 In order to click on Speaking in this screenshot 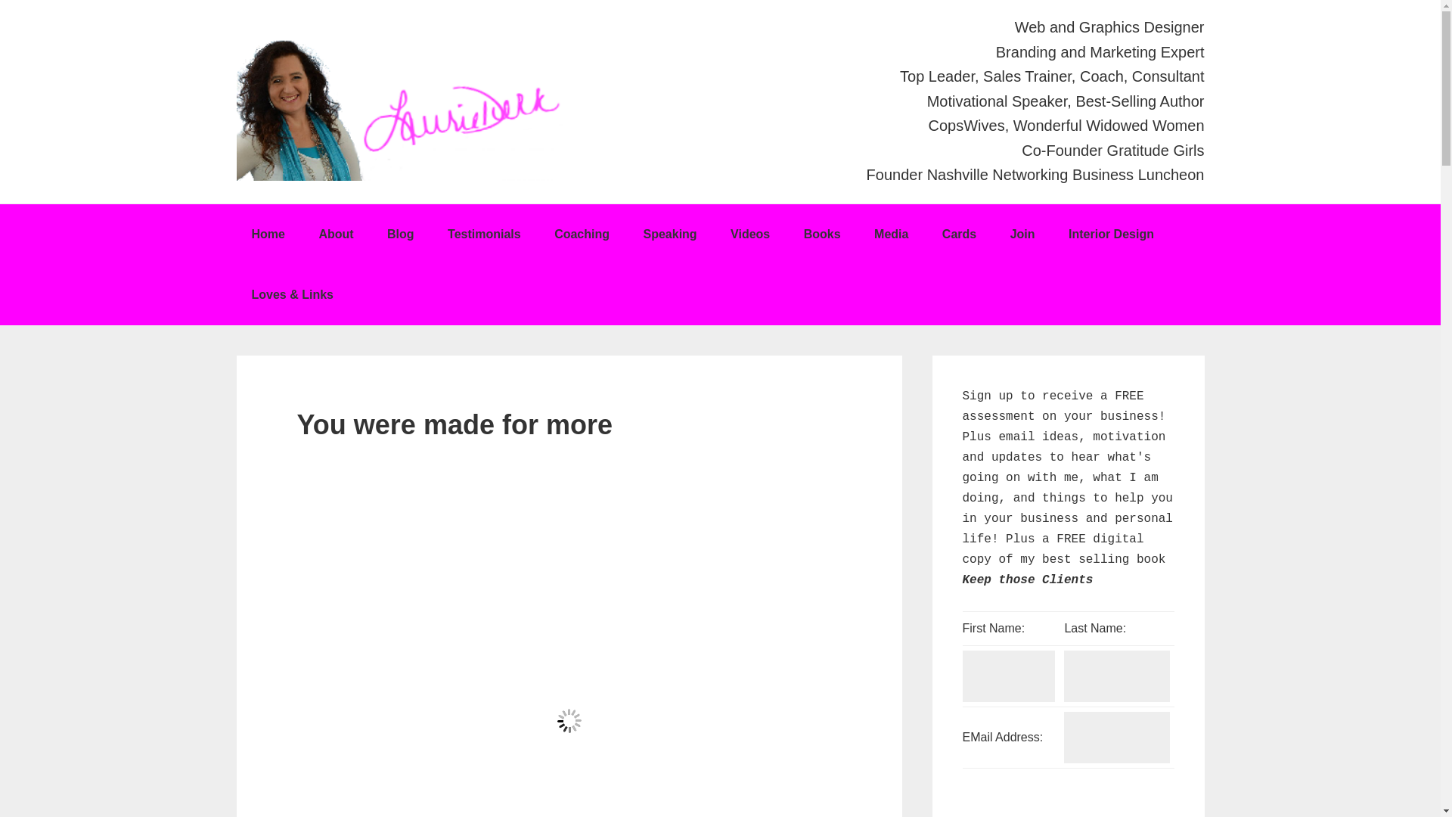, I will do `click(669, 235)`.